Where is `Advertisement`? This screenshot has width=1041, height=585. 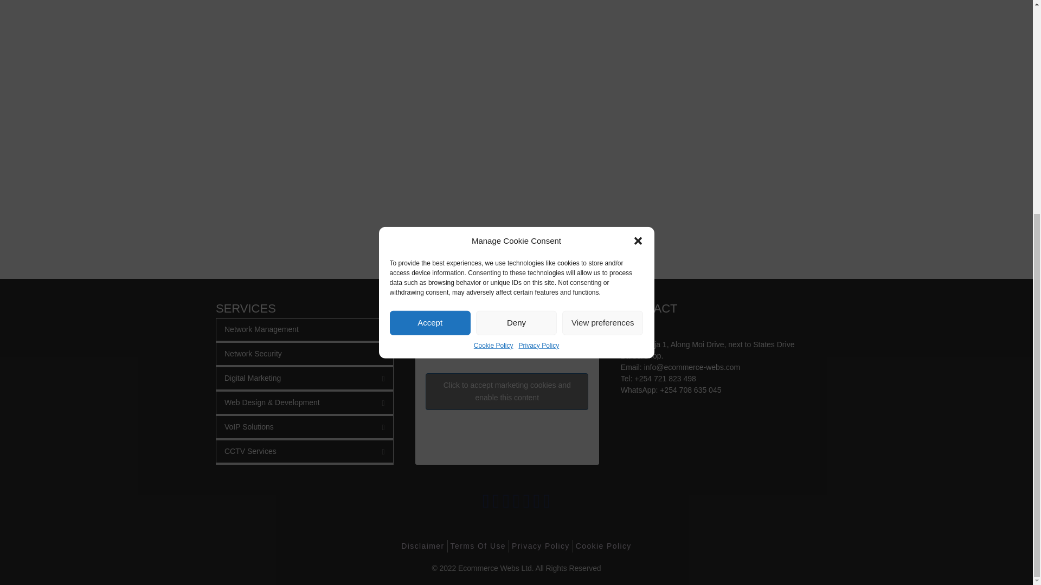
Advertisement is located at coordinates (516, 35).